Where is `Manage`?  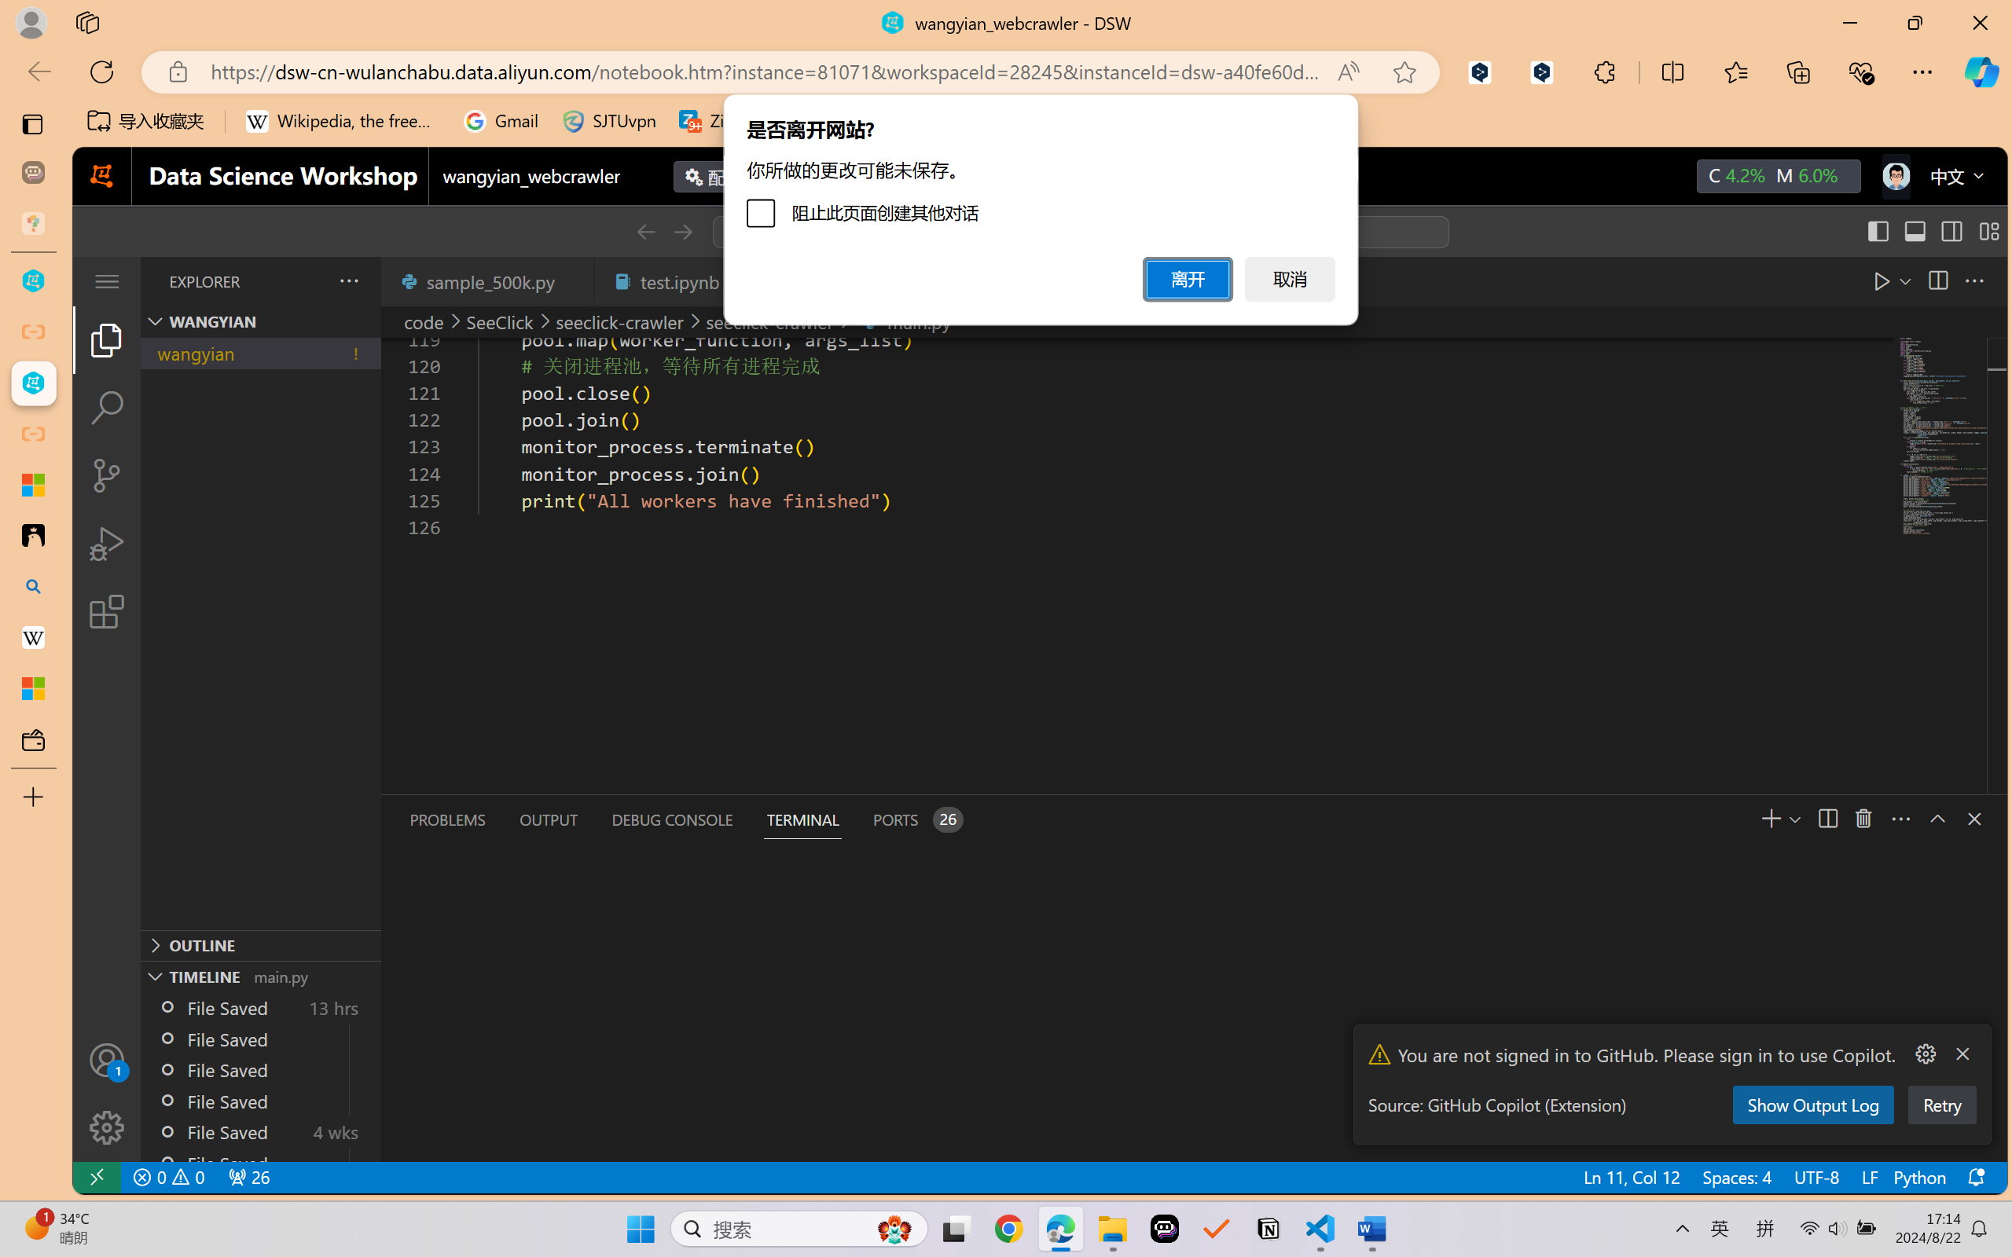
Manage is located at coordinates (107, 1094).